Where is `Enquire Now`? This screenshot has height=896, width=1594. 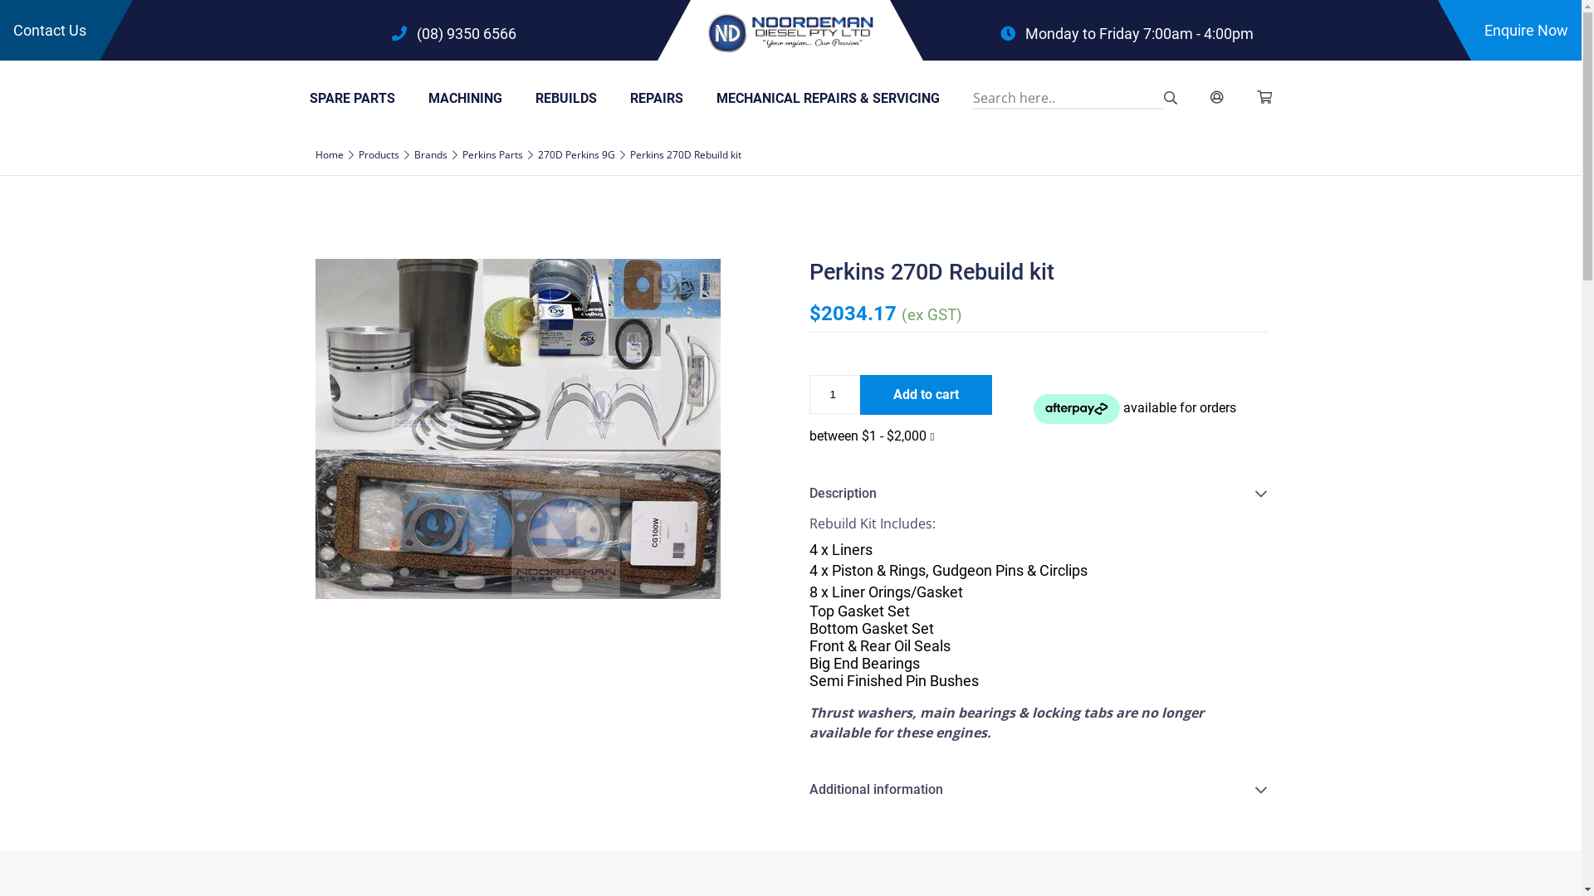
Enquire Now is located at coordinates (1526, 30).